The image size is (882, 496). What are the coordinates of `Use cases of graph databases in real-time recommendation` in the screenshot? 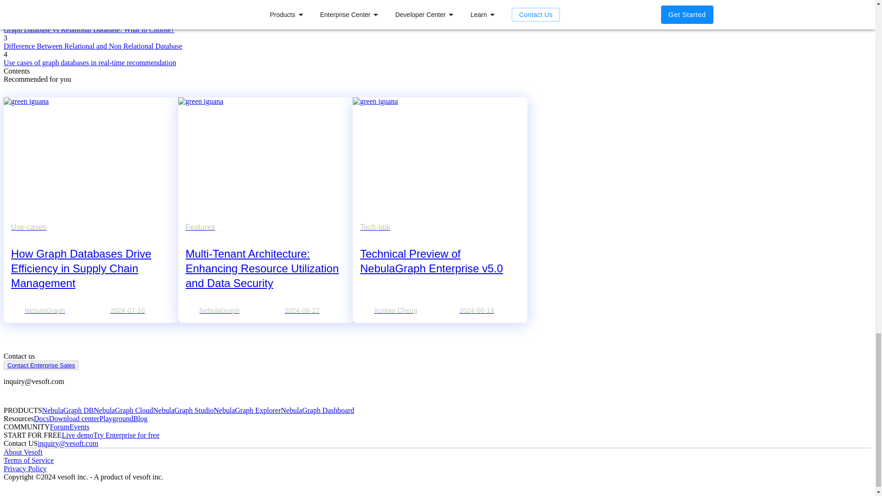 It's located at (89, 62).